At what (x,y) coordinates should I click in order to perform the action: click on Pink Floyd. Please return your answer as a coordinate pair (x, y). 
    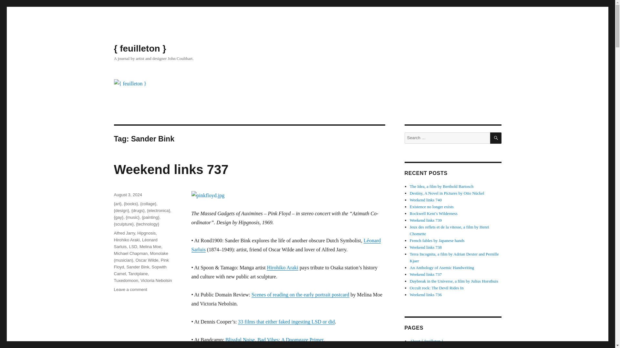
    Looking at the image, I should click on (141, 264).